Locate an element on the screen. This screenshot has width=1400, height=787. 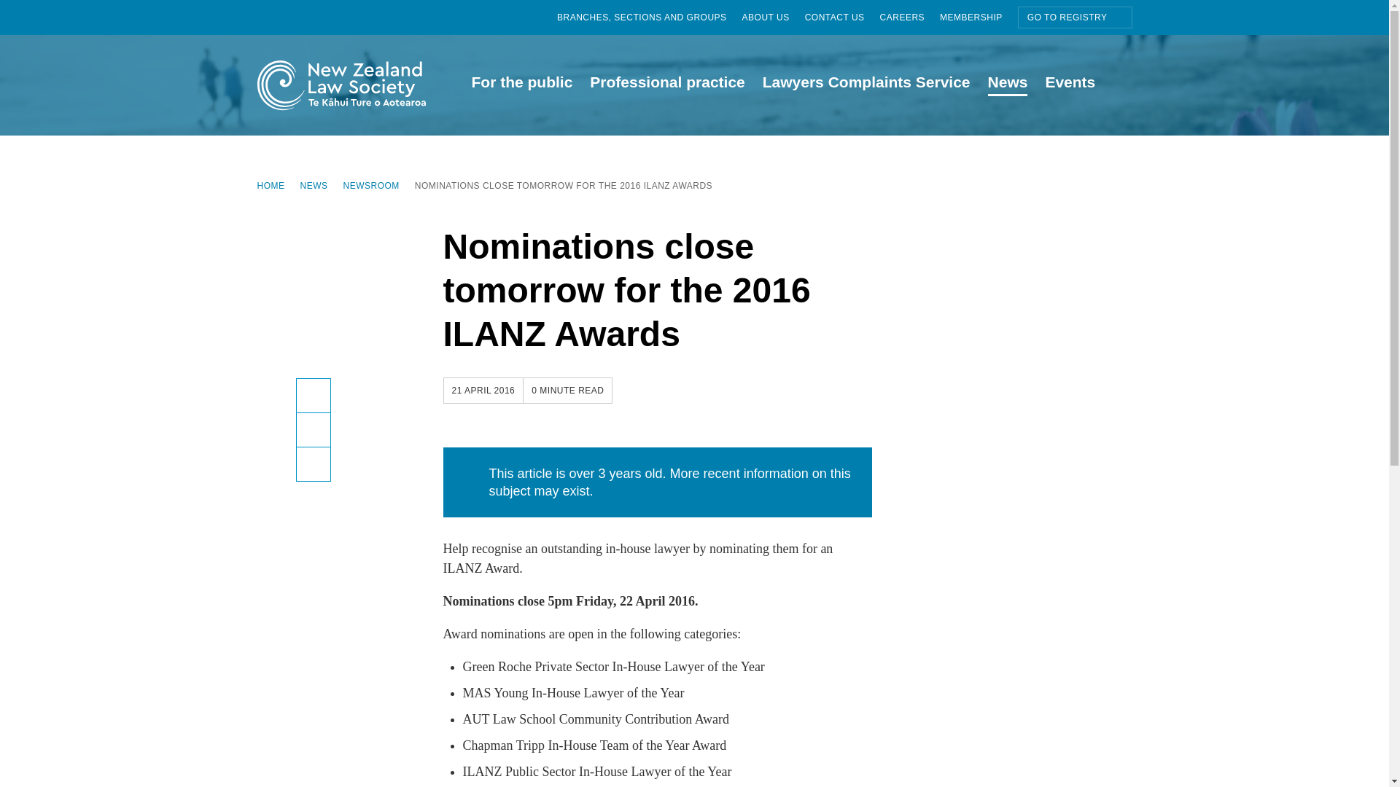
BRANCHES, SECTIONS AND GROUPS is located at coordinates (649, 17).